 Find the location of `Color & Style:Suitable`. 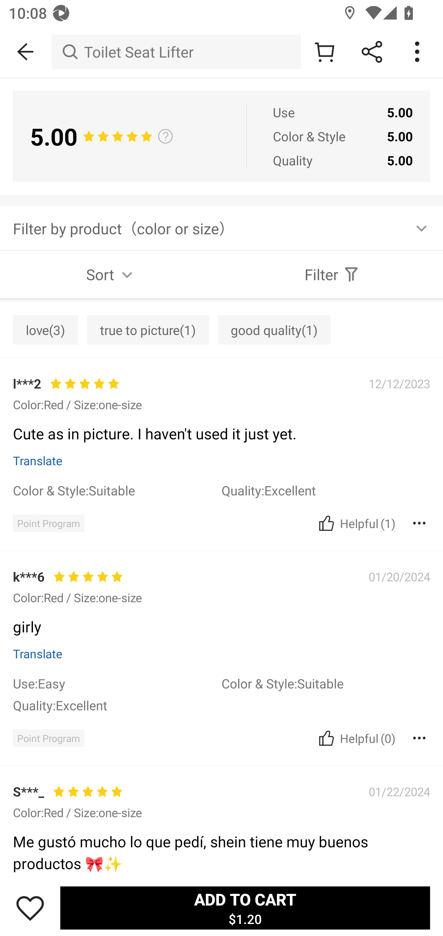

Color & Style:Suitable is located at coordinates (326, 683).